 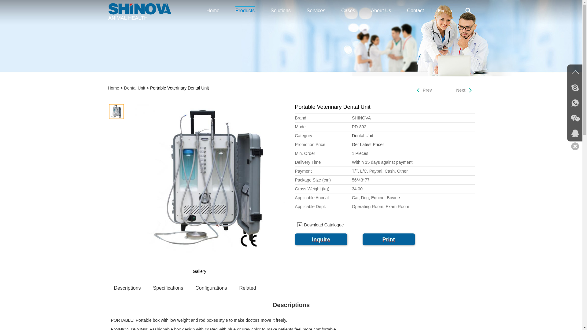 I want to click on Get Latest Price!, so click(x=367, y=144).